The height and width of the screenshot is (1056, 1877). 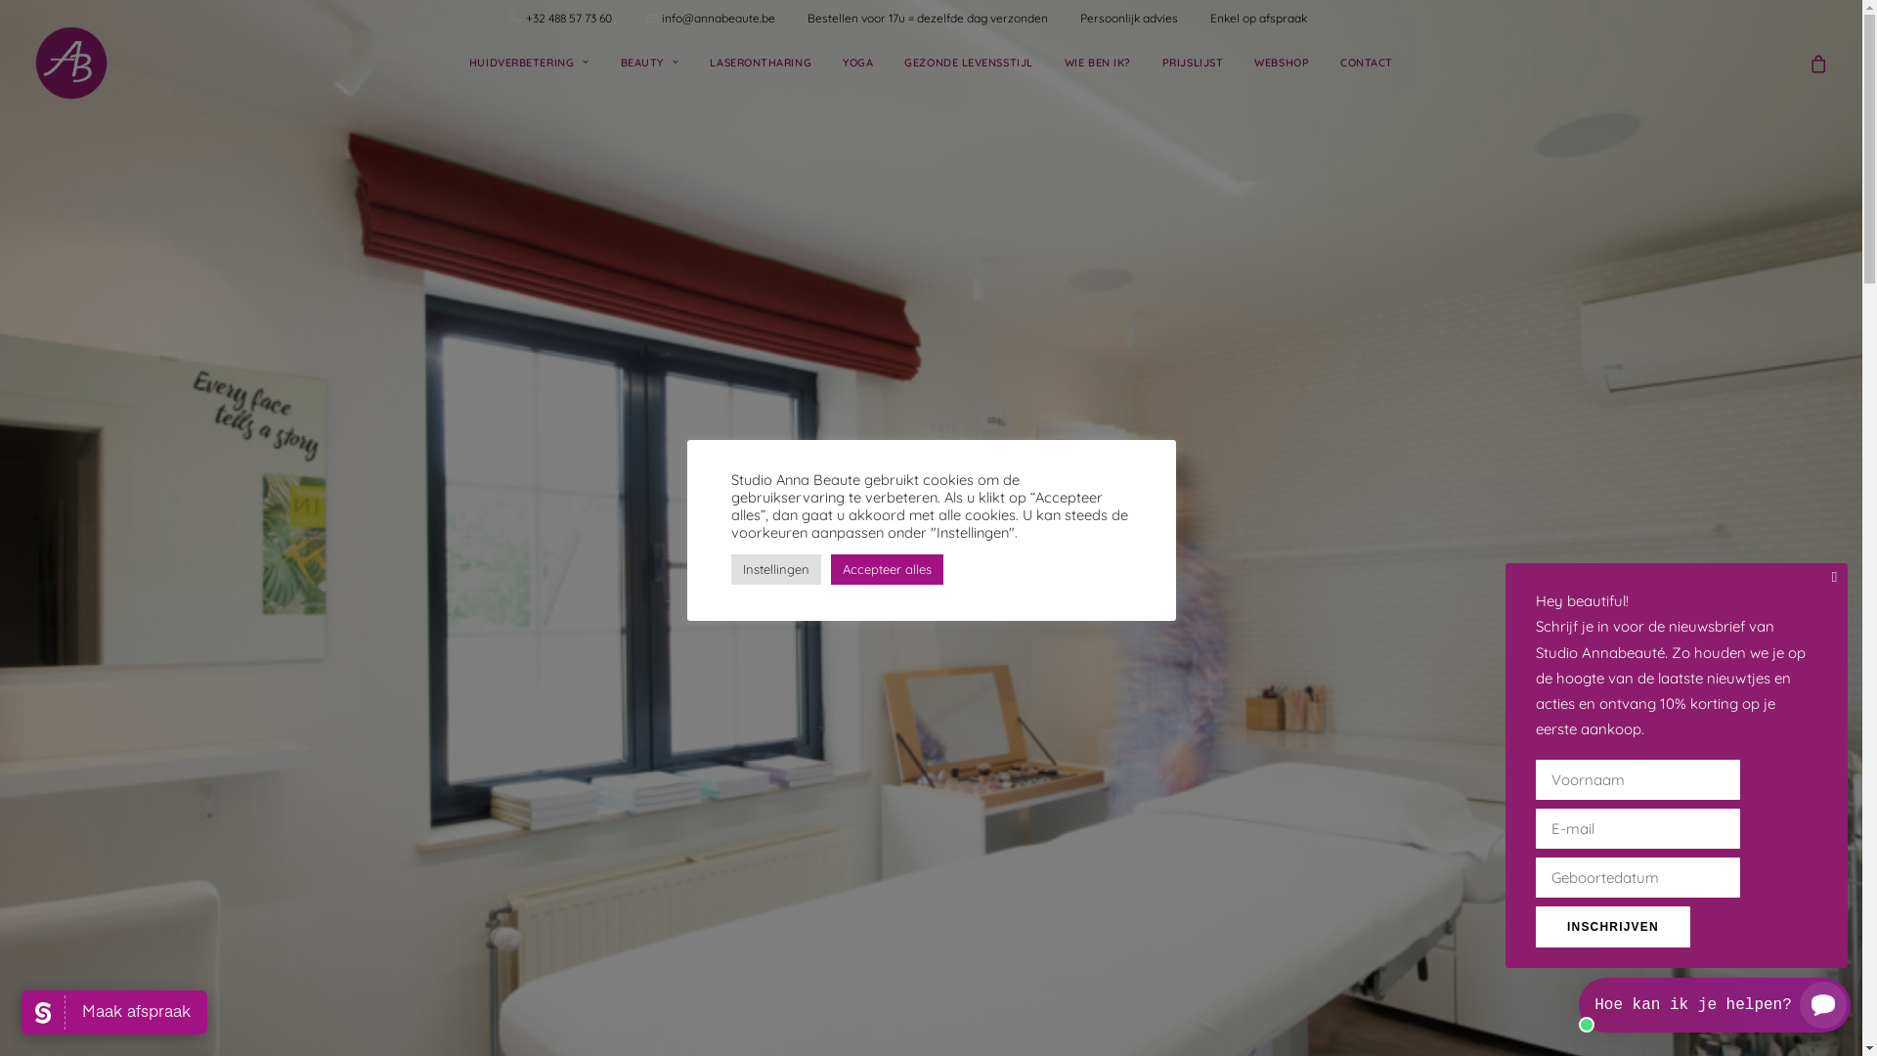 I want to click on BEAUTY, so click(x=650, y=63).